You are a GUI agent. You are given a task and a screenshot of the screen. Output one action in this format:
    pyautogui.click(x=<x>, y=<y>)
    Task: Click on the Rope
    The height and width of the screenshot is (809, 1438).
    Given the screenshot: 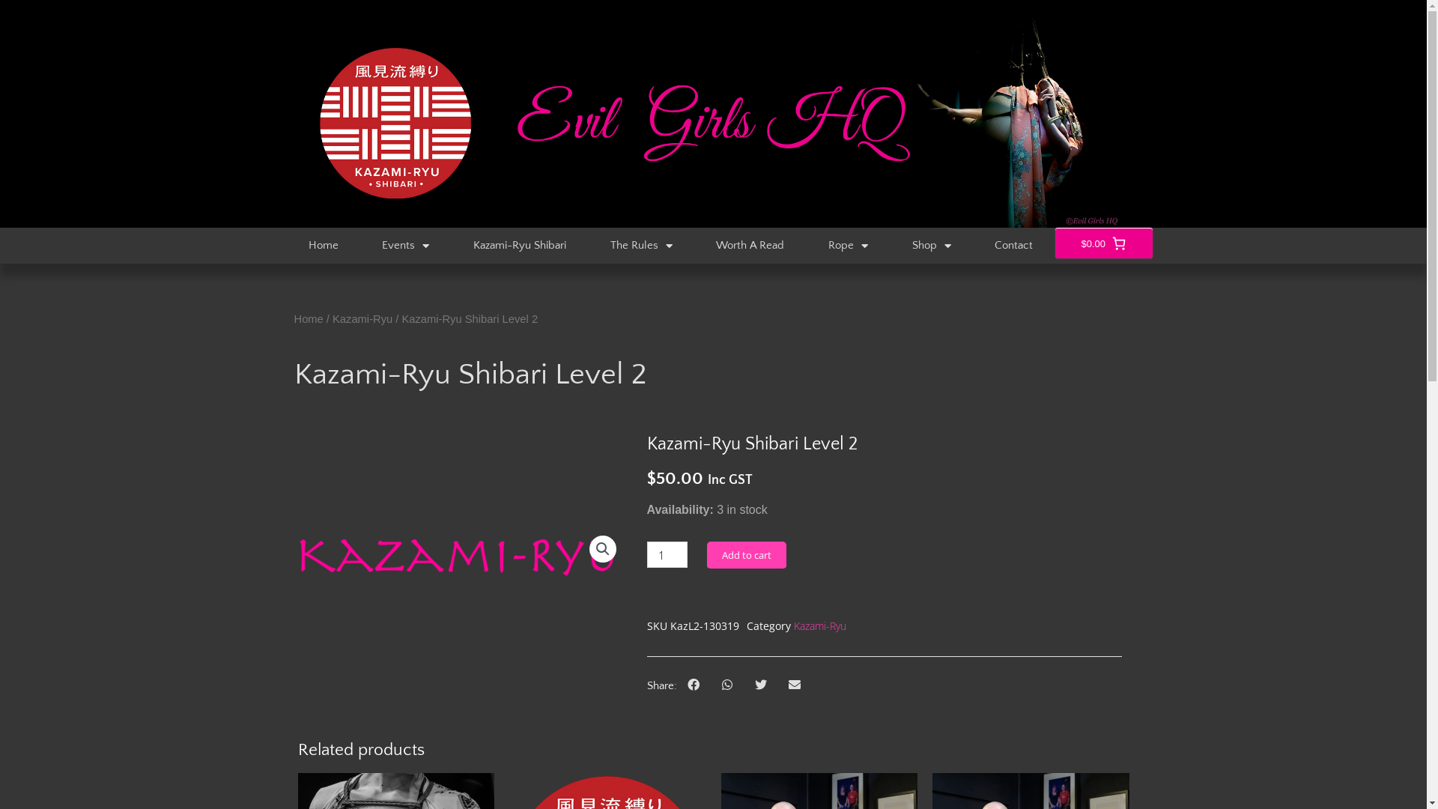 What is the action you would take?
    pyautogui.click(x=849, y=246)
    